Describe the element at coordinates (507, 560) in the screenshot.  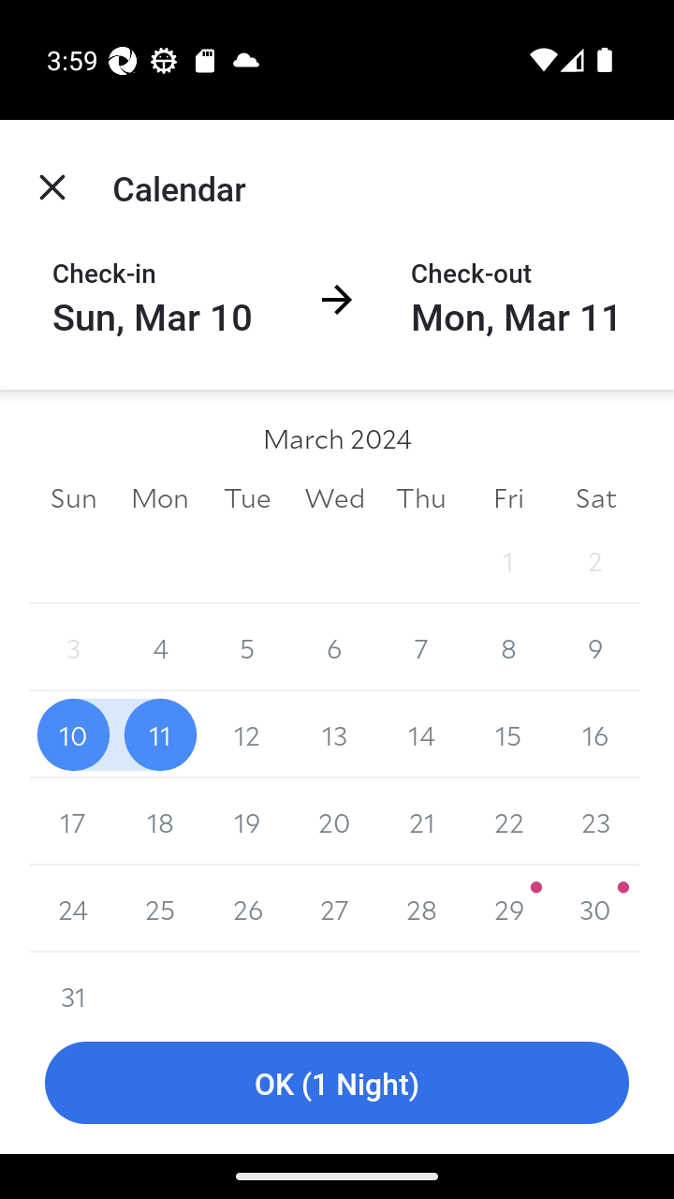
I see `1 1 March 2024` at that location.